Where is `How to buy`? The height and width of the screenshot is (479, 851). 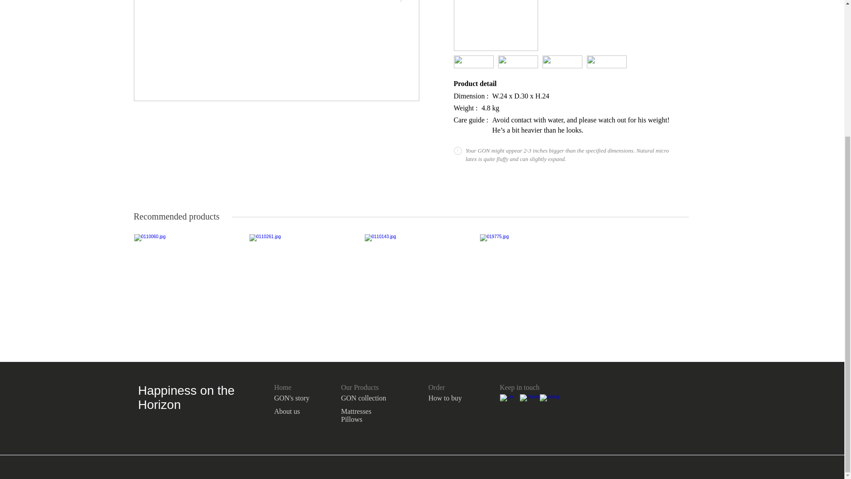 How to buy is located at coordinates (445, 398).